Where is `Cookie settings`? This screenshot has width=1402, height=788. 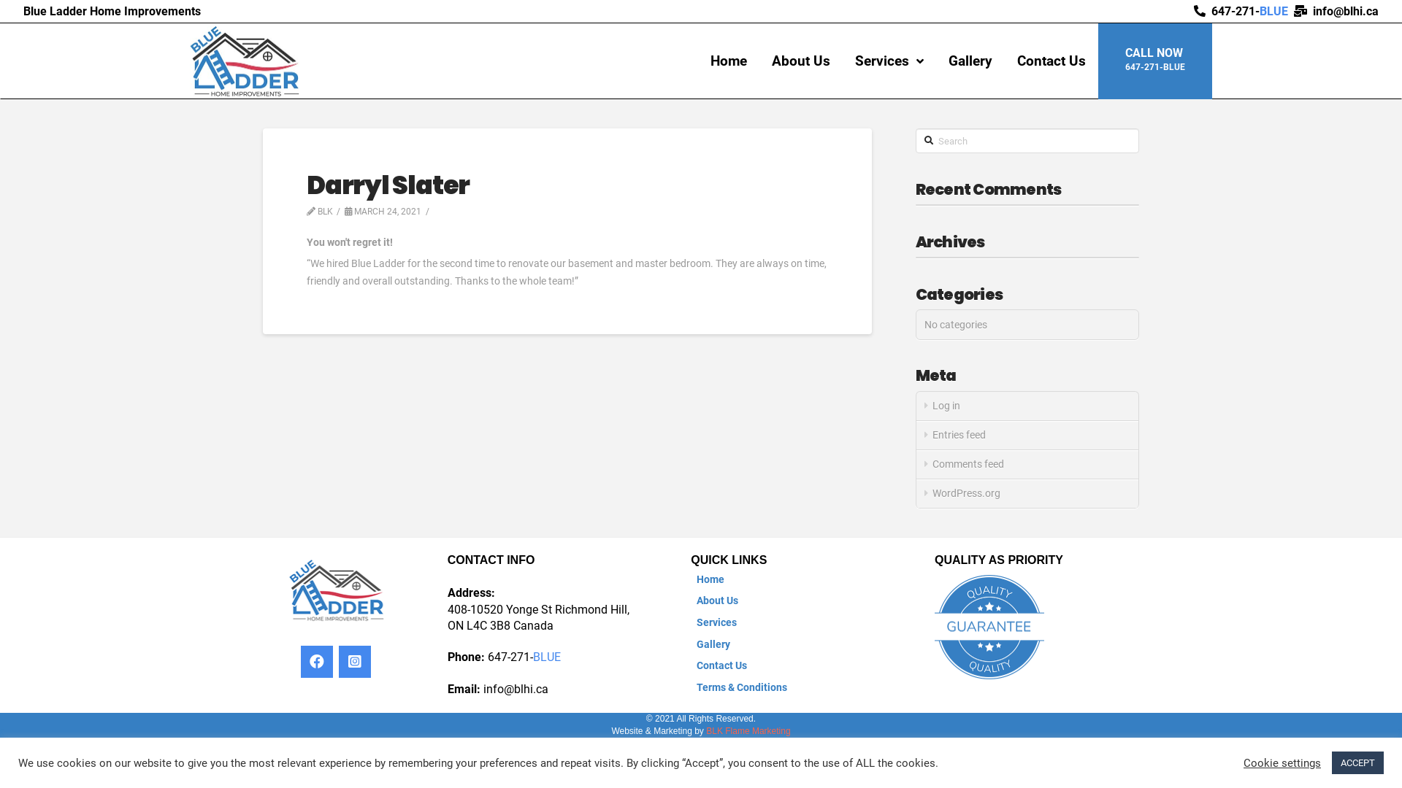
Cookie settings is located at coordinates (1282, 762).